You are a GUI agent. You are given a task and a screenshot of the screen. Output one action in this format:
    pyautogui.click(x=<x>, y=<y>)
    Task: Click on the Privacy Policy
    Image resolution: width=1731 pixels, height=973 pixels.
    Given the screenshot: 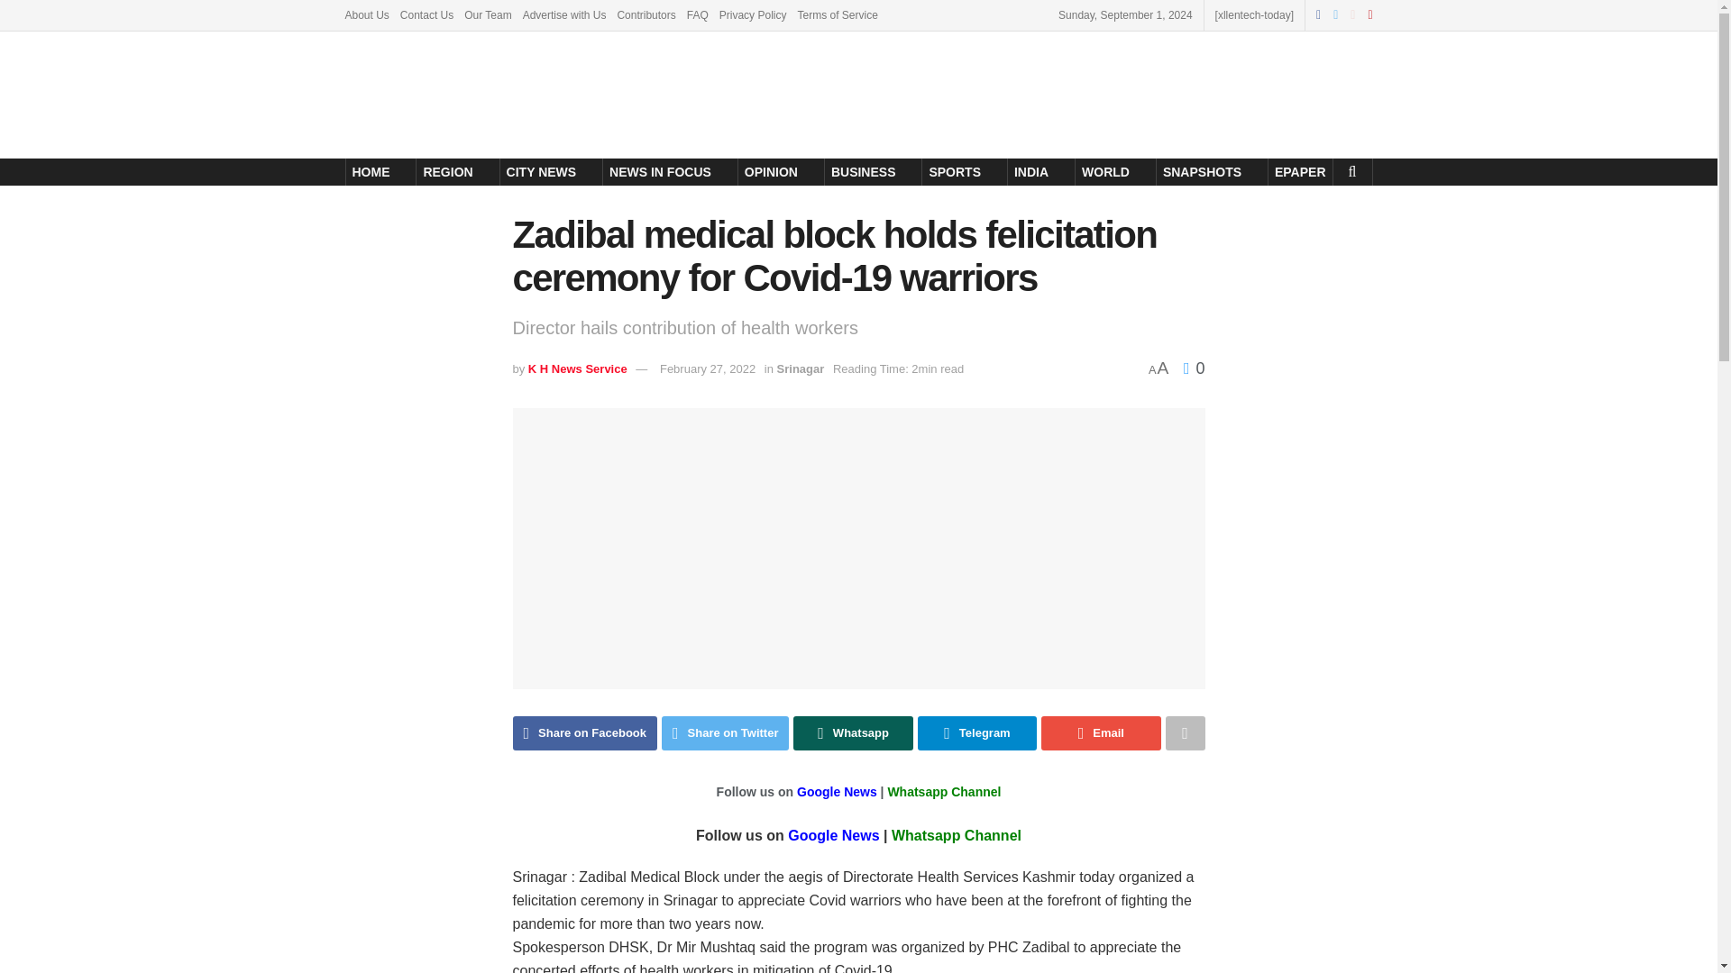 What is the action you would take?
    pyautogui.click(x=754, y=14)
    